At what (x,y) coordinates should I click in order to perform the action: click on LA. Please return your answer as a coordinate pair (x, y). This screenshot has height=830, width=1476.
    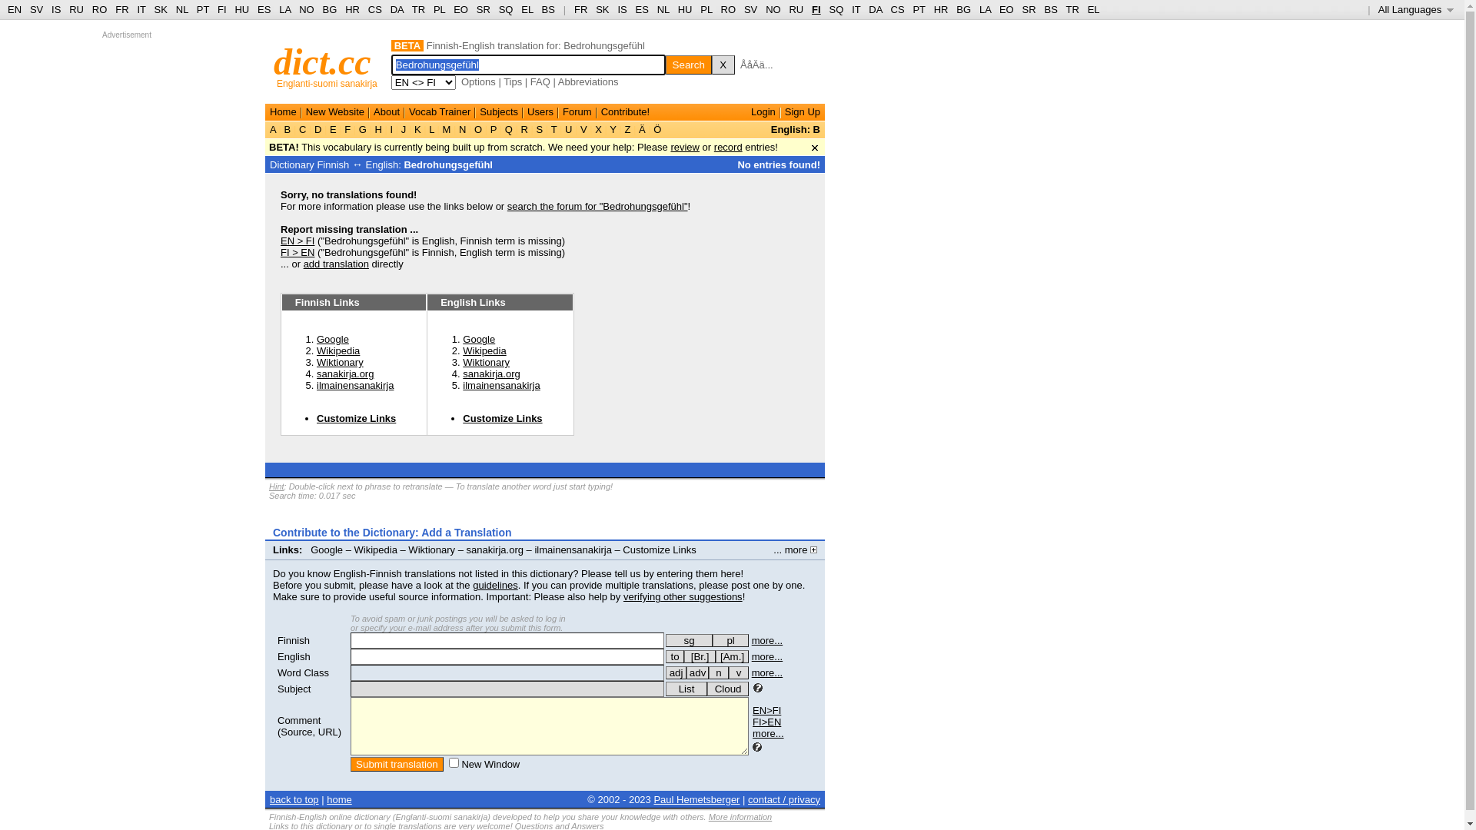
    Looking at the image, I should click on (284, 9).